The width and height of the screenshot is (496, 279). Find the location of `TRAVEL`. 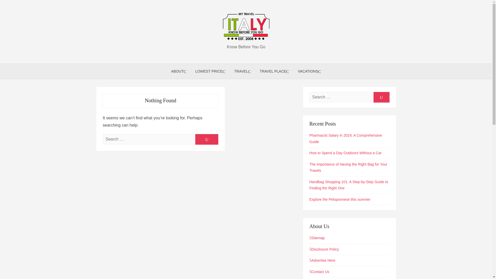

TRAVEL is located at coordinates (243, 71).